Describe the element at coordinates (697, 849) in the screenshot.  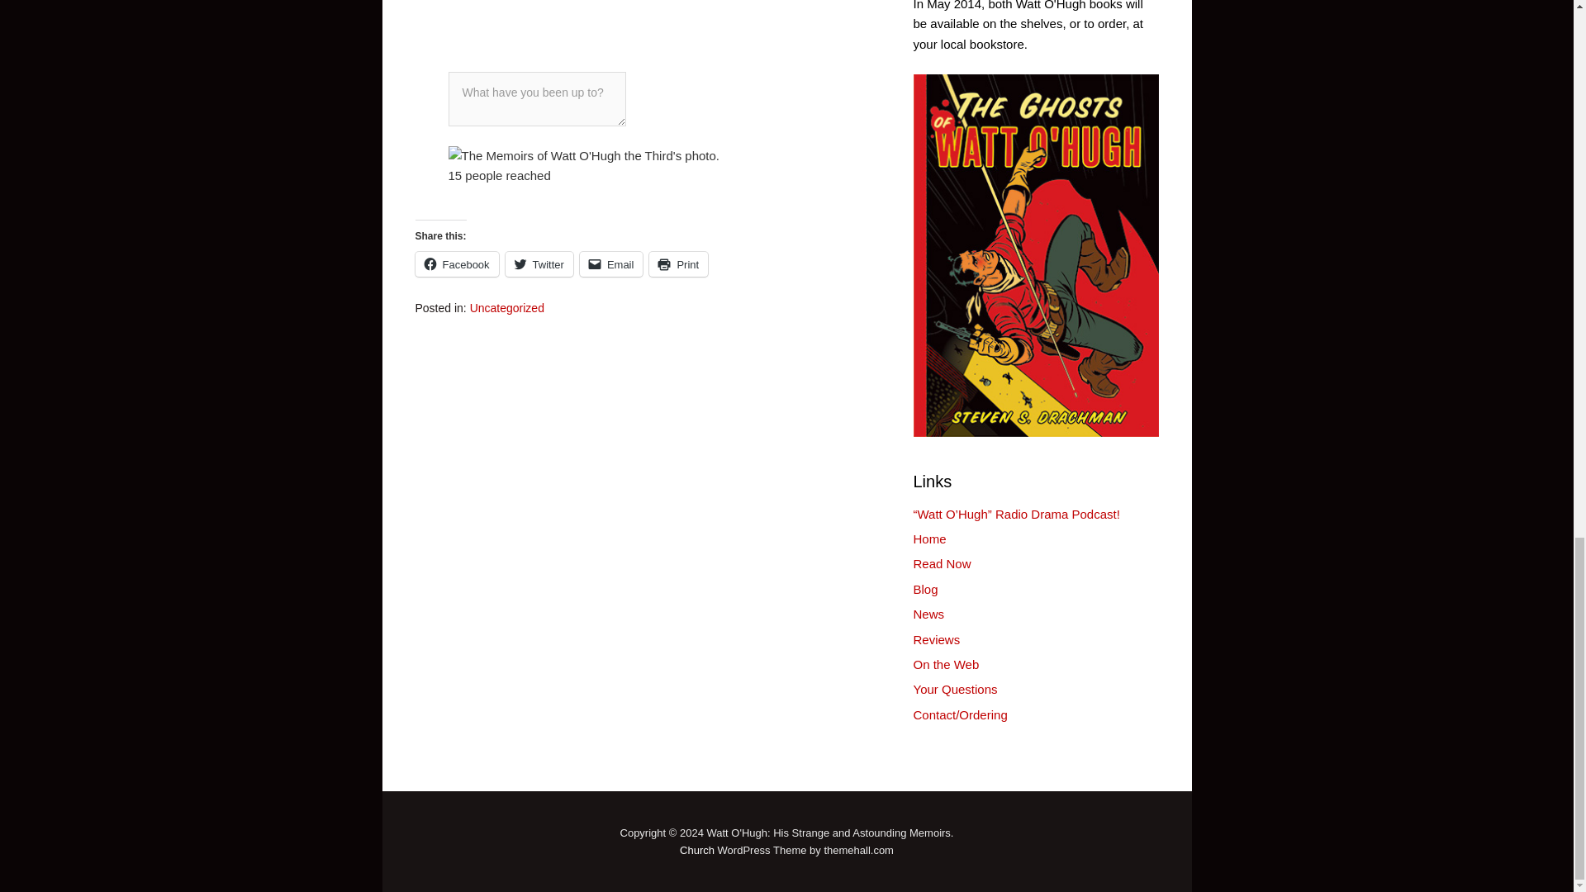
I see `Church` at that location.